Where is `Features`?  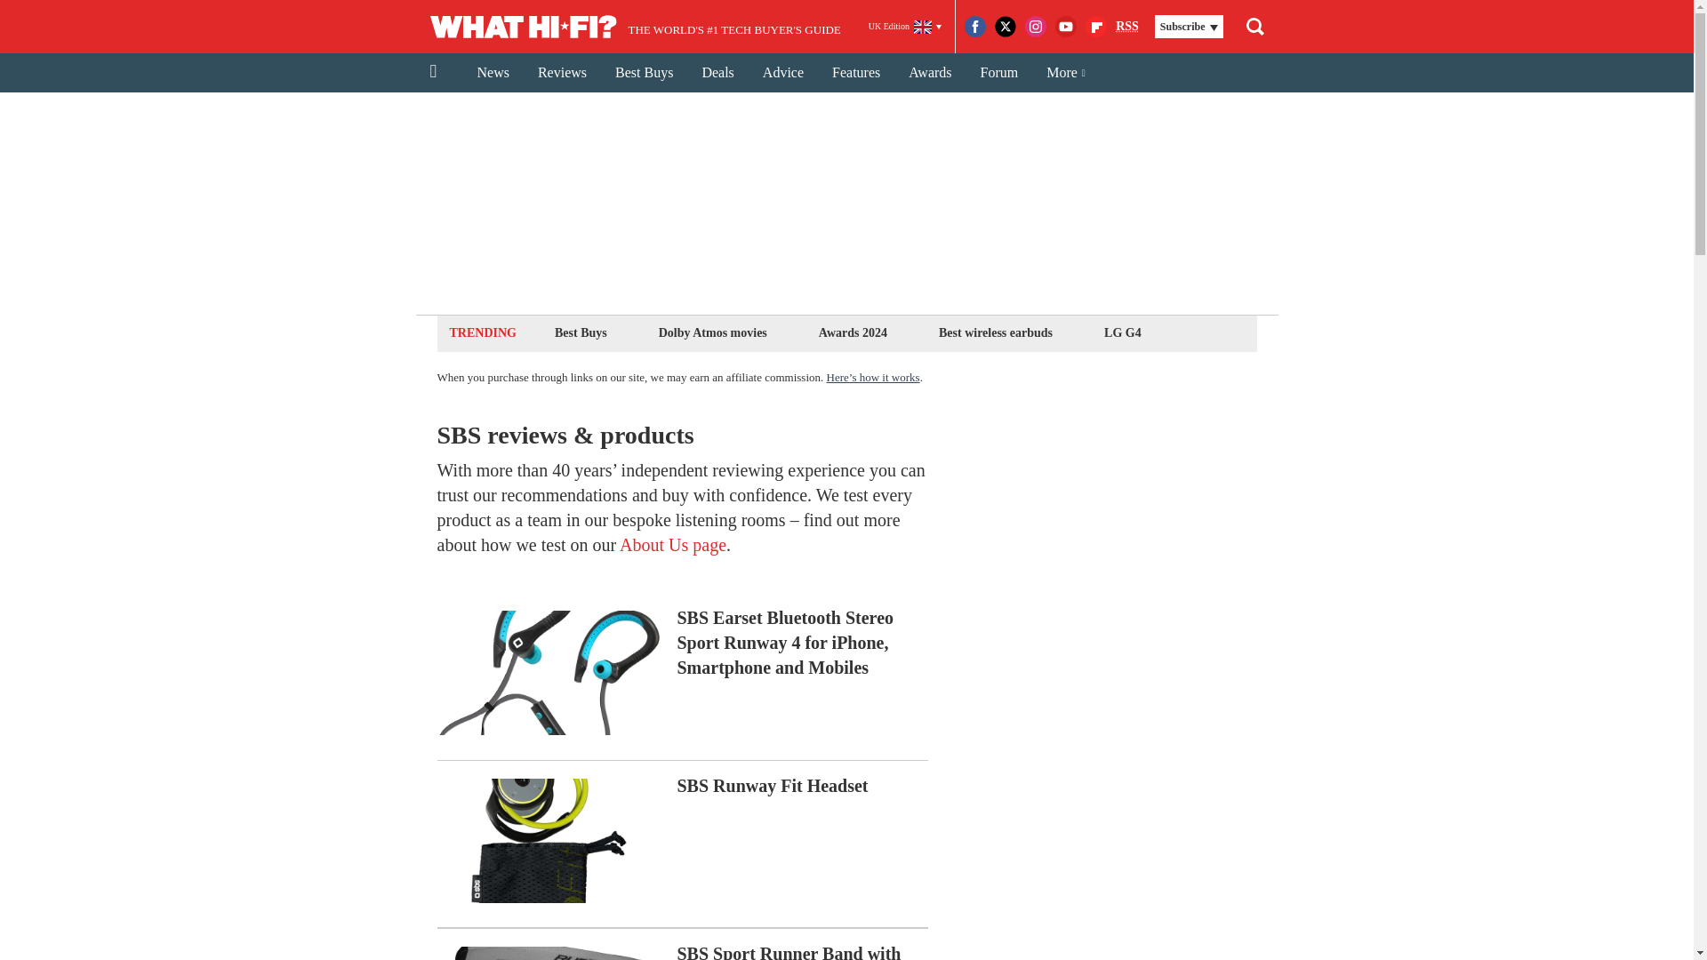 Features is located at coordinates (855, 73).